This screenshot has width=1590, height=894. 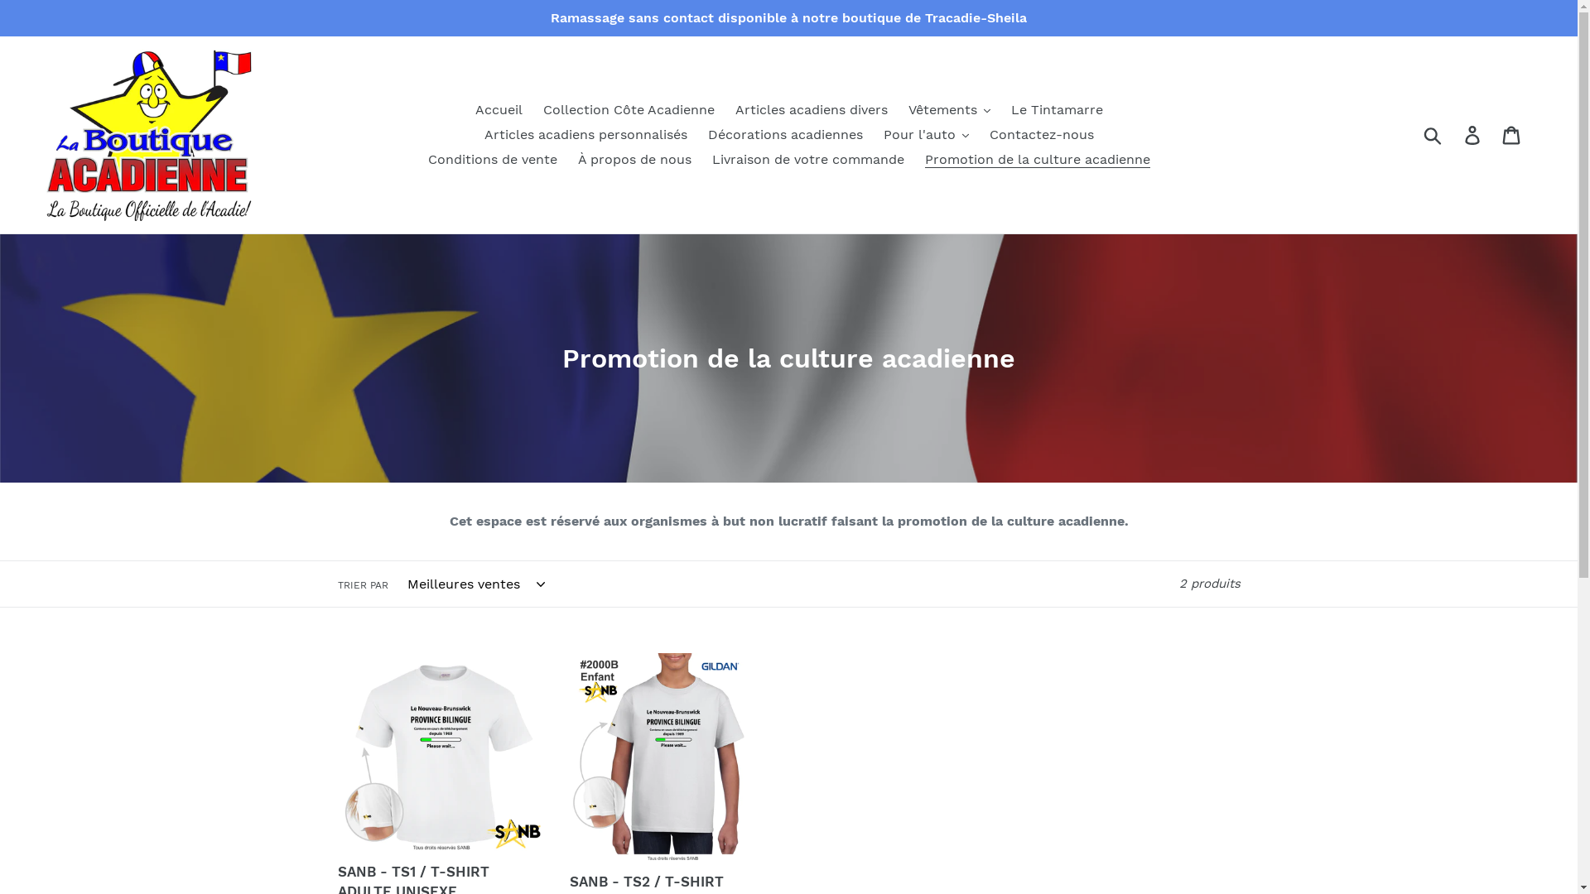 I want to click on Soumettre, so click(x=1434, y=135).